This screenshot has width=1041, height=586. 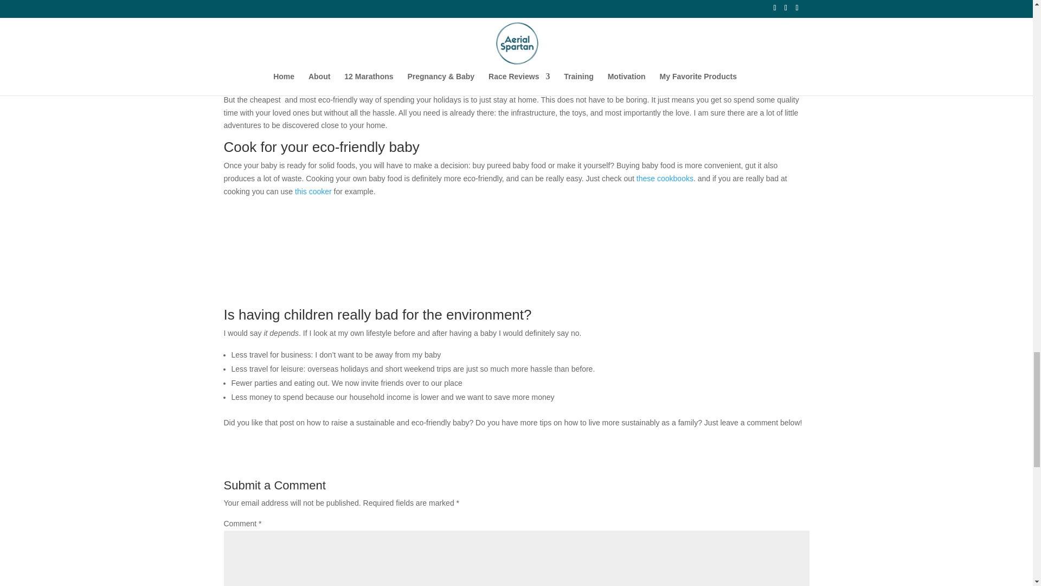 I want to click on this cooker, so click(x=313, y=191).